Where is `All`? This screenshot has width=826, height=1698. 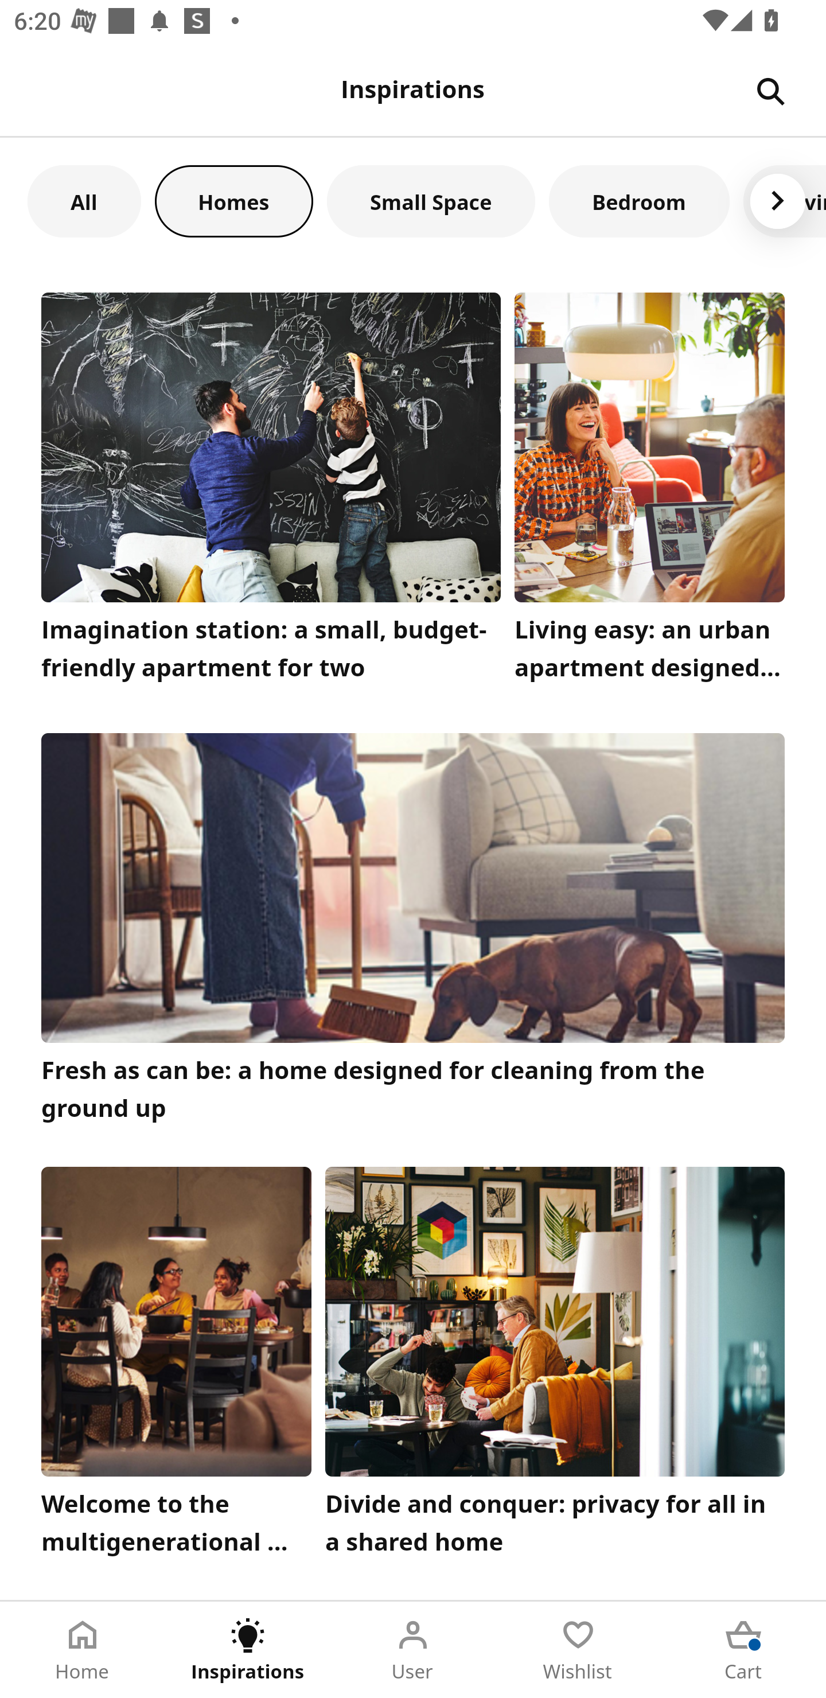 All is located at coordinates (84, 201).